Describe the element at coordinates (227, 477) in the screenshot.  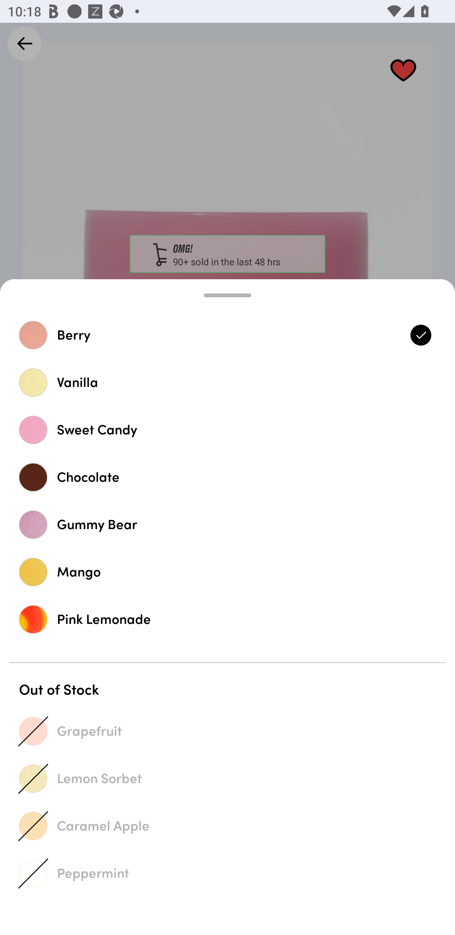
I see `Chocolate` at that location.